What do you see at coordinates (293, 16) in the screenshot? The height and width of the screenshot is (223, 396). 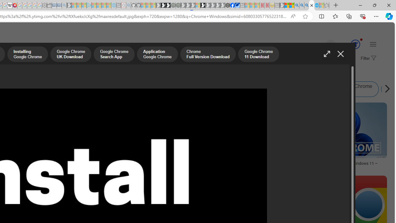 I see `Read aloud this page (Ctrl+Shift+U)` at bounding box center [293, 16].